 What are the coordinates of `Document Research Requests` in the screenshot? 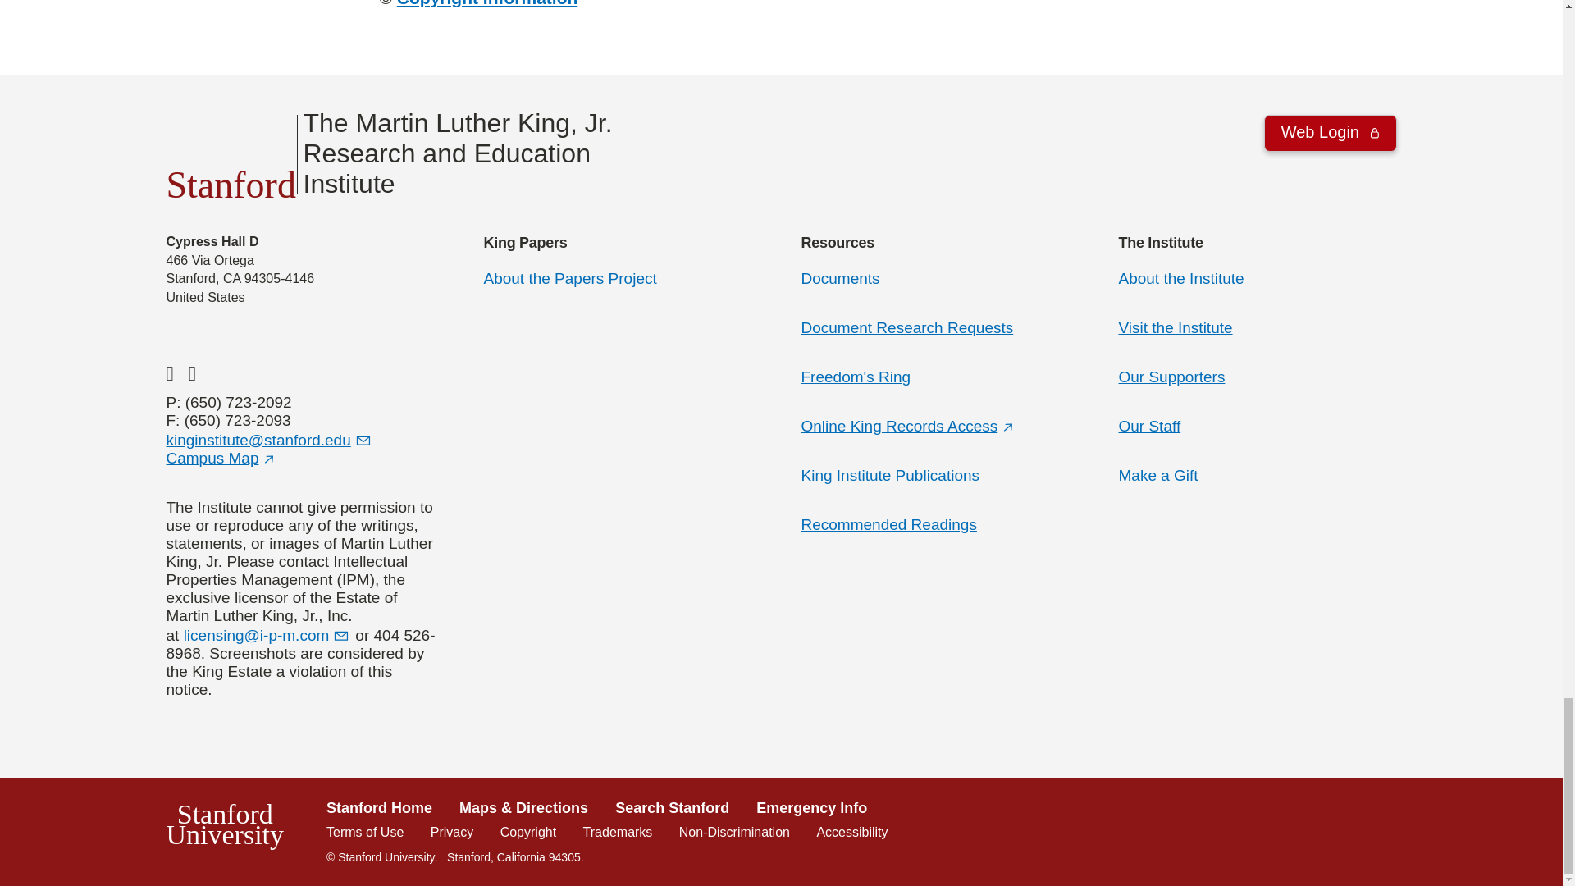 It's located at (487, 3).